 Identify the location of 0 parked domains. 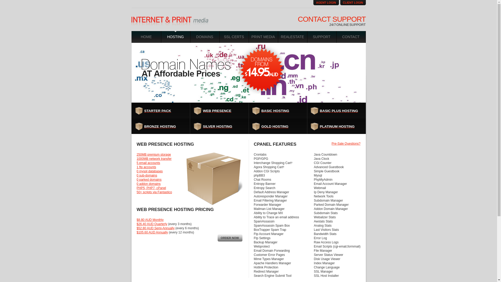
(149, 180).